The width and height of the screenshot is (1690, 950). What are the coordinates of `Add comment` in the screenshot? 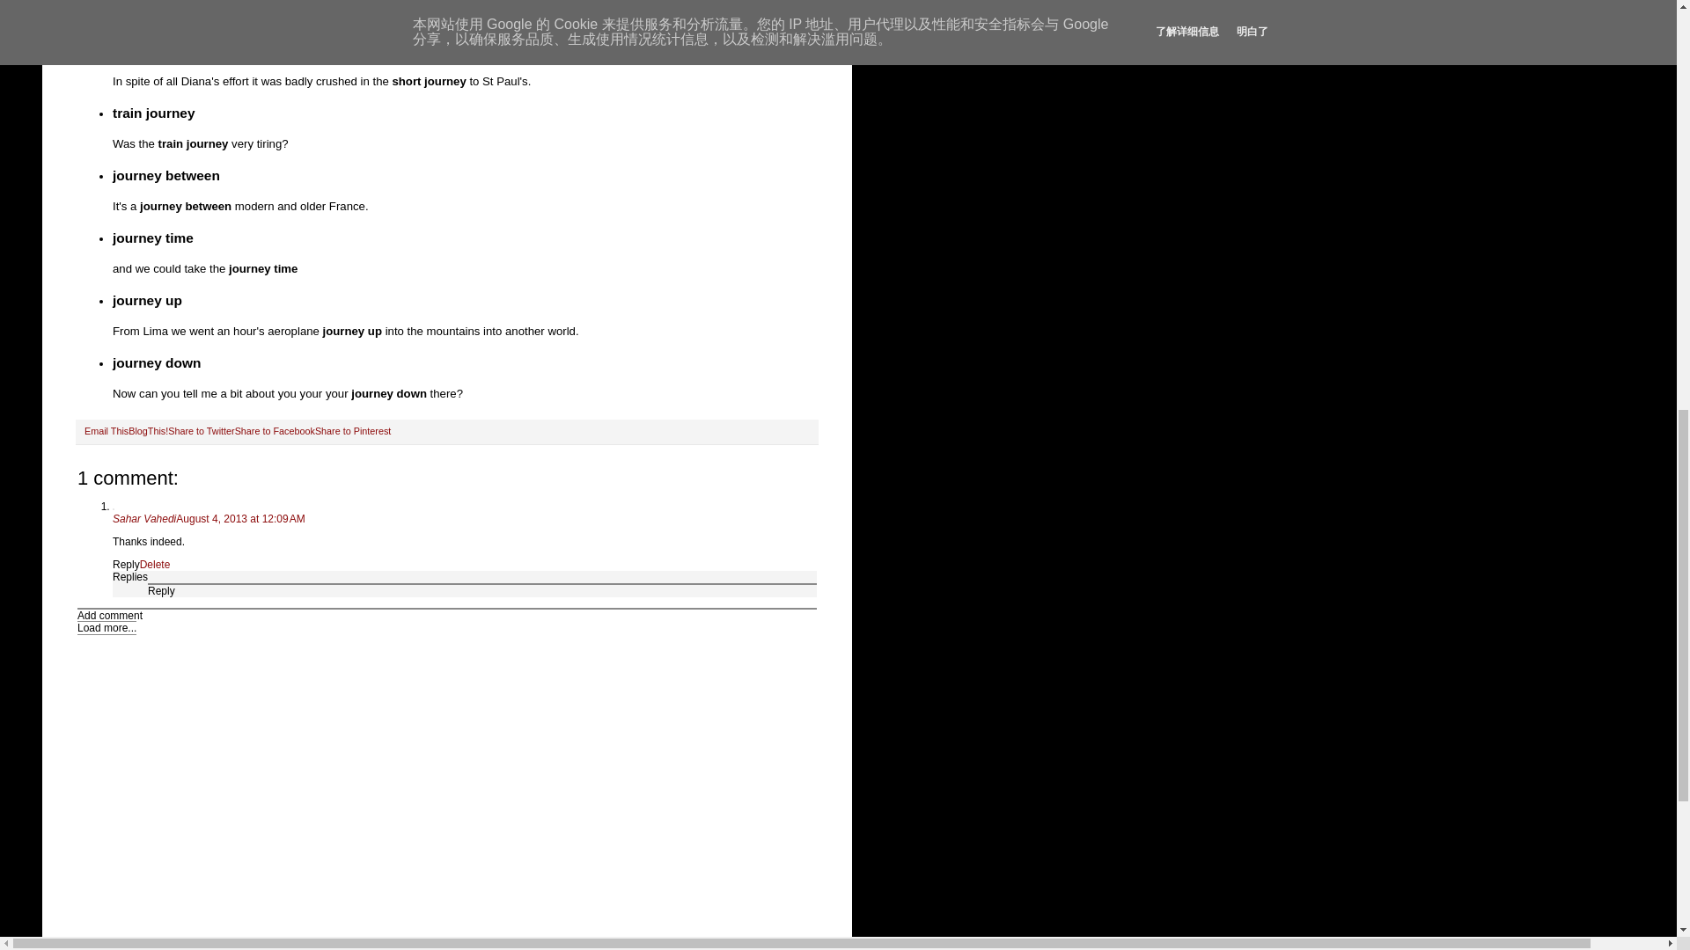 It's located at (109, 616).